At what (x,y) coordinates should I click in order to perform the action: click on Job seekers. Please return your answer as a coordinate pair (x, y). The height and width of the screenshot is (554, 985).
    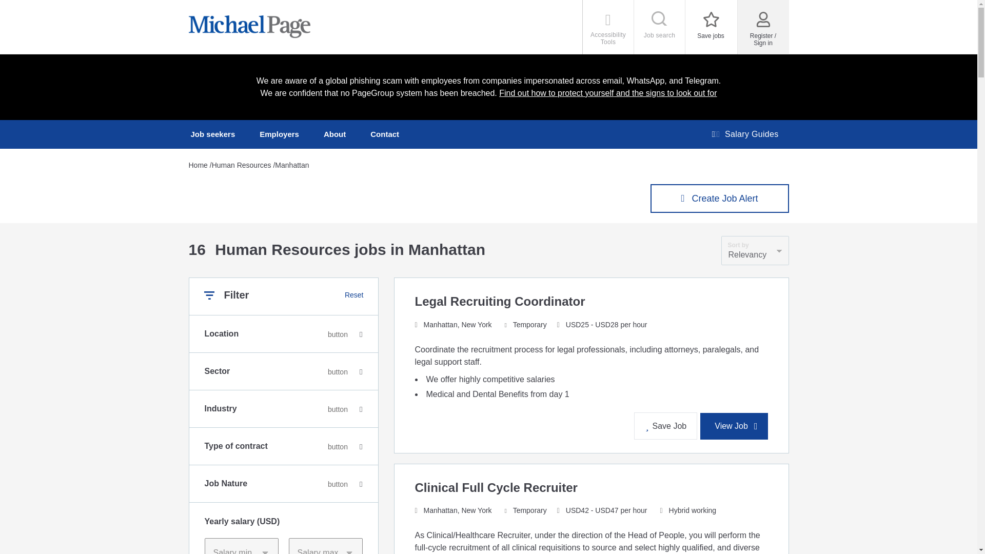
    Looking at the image, I should click on (213, 134).